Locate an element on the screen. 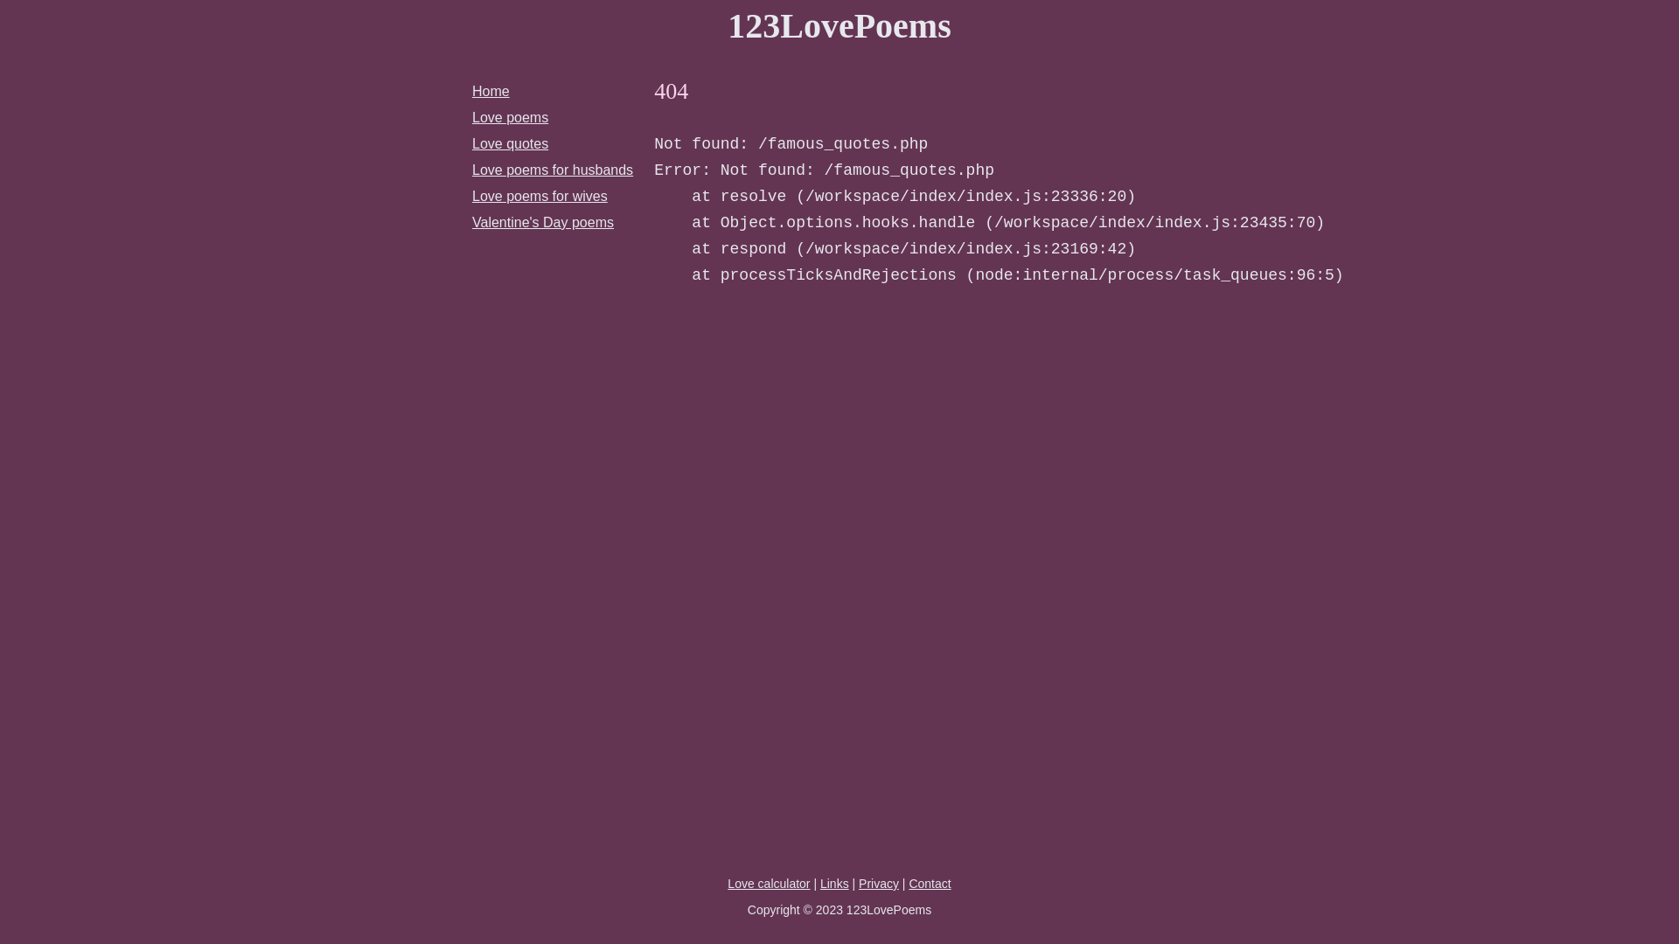 The height and width of the screenshot is (944, 1679). Love calculator is located at coordinates (769, 884).